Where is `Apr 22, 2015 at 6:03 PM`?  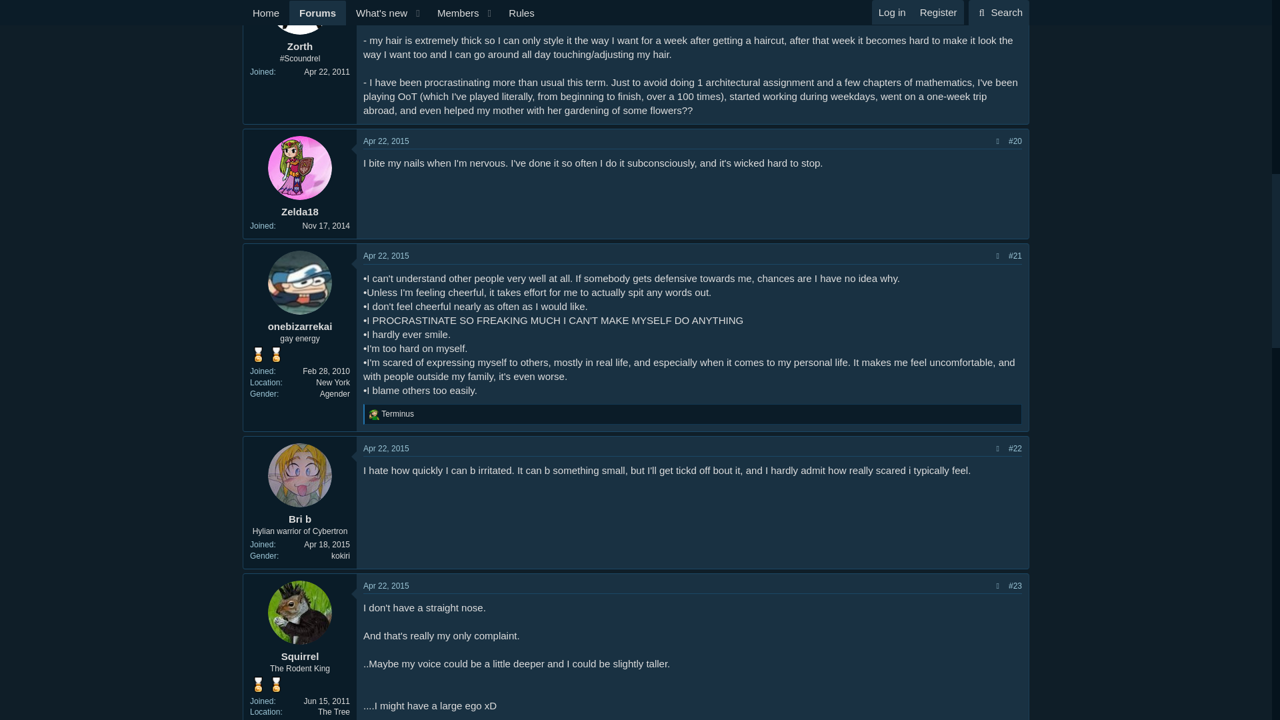 Apr 22, 2015 at 6:03 PM is located at coordinates (387, 141).